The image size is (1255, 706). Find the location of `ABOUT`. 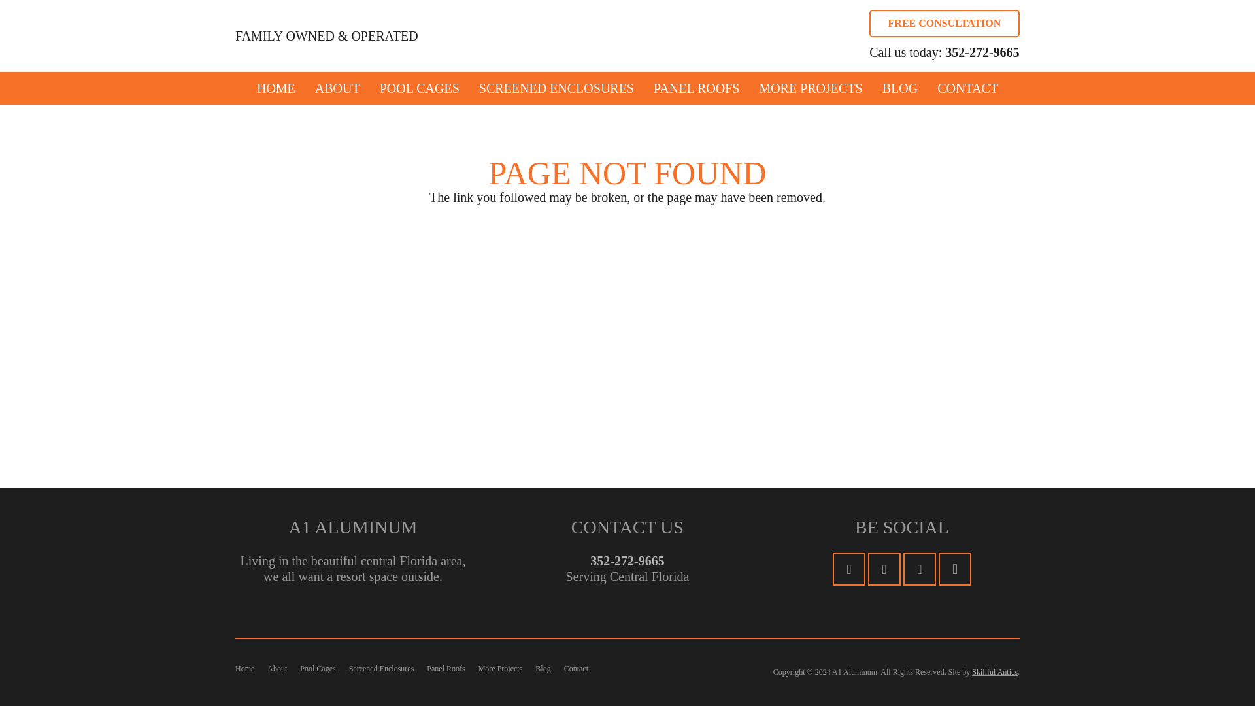

ABOUT is located at coordinates (337, 88).